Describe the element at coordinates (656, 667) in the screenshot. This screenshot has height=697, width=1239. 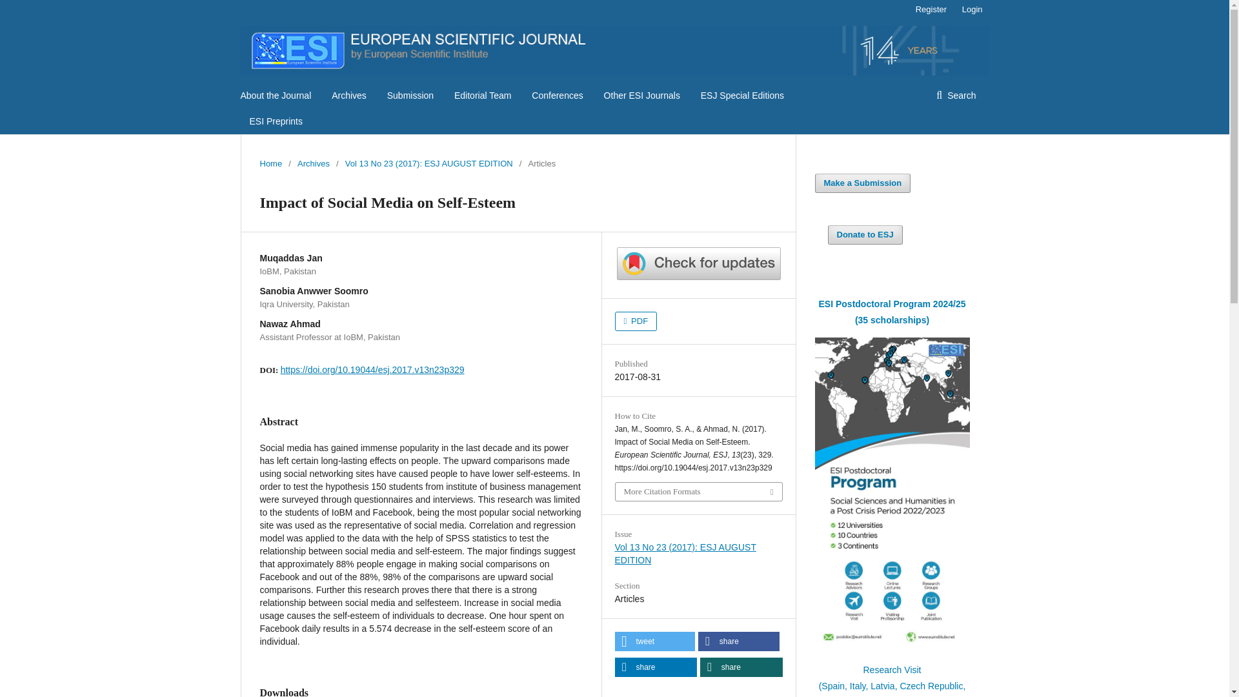
I see `Share on LinkedIn` at that location.